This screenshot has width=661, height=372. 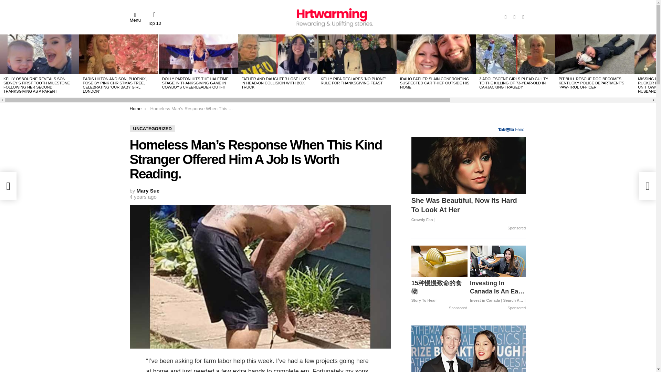 I want to click on Home, so click(x=135, y=108).